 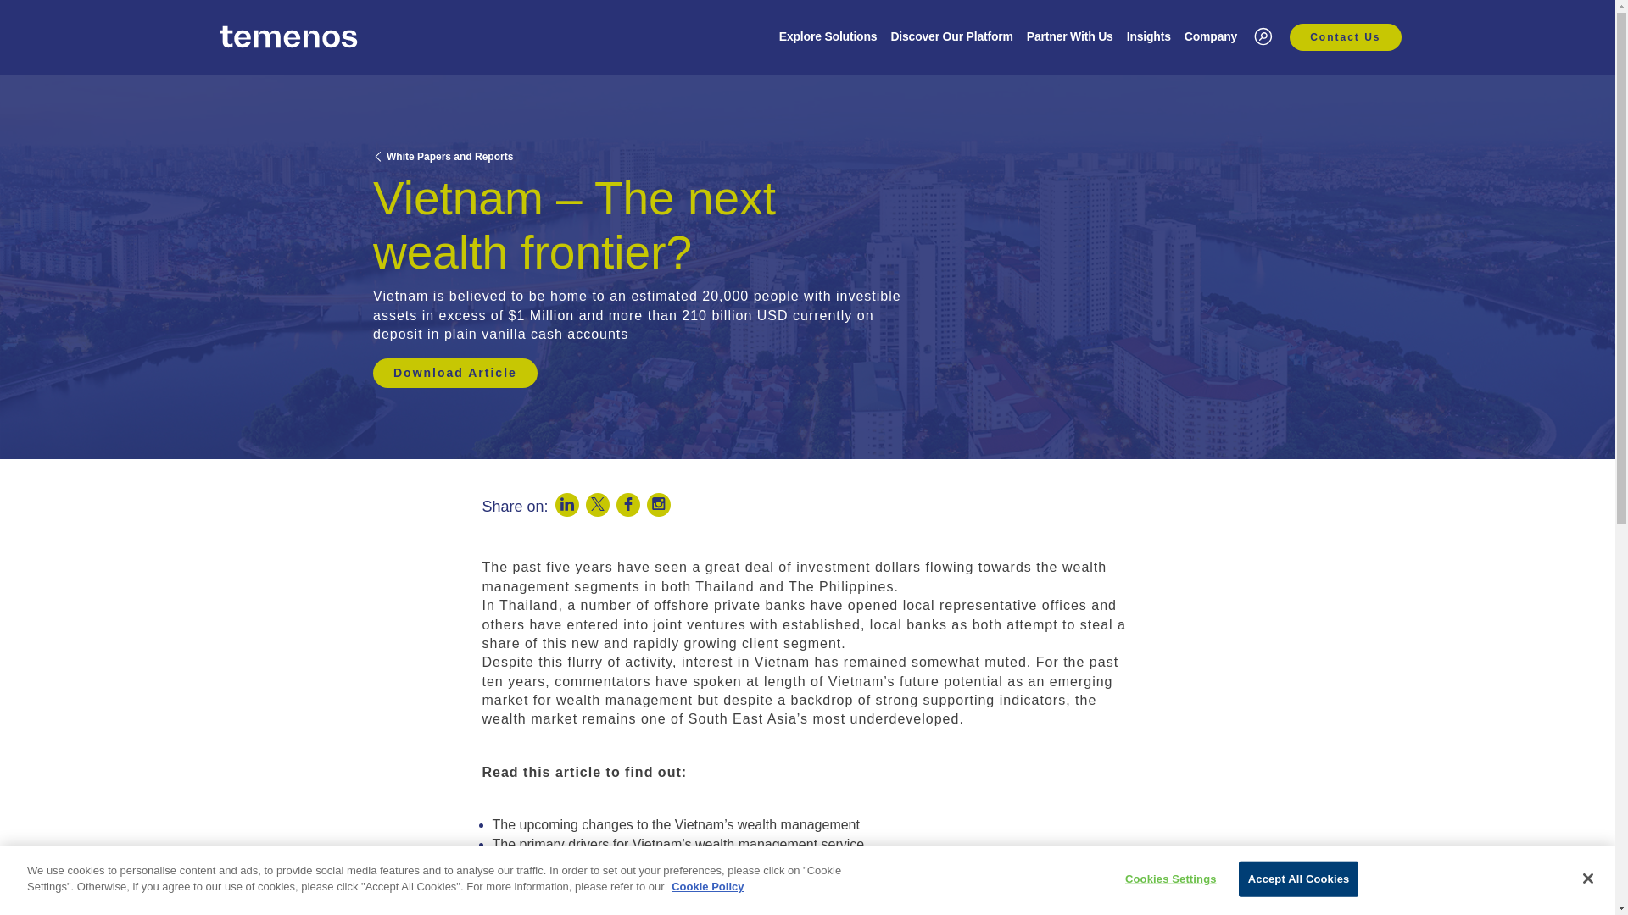 What do you see at coordinates (288, 36) in the screenshot?
I see `Temenos` at bounding box center [288, 36].